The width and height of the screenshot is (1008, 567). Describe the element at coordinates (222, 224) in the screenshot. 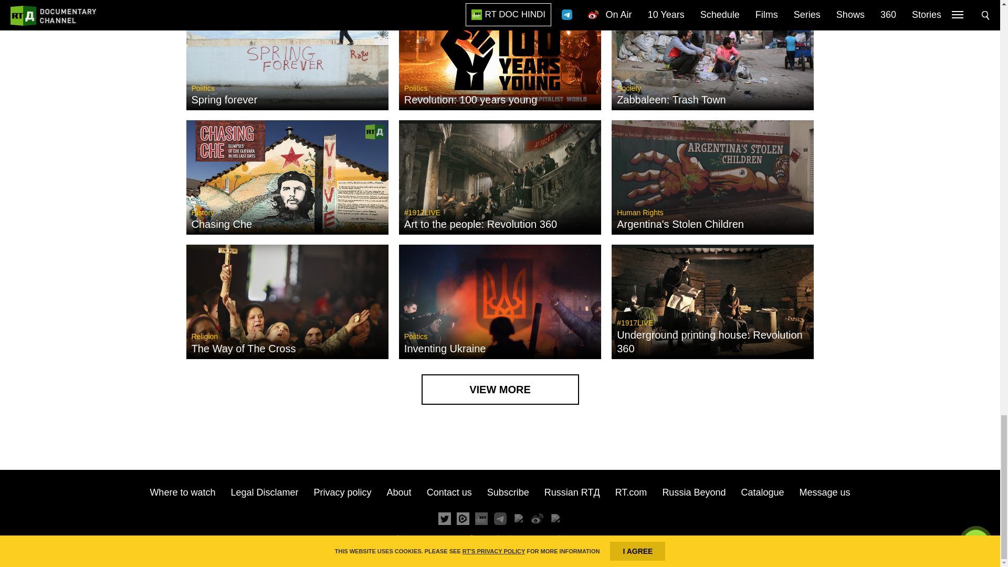

I see `Chasing Che` at that location.